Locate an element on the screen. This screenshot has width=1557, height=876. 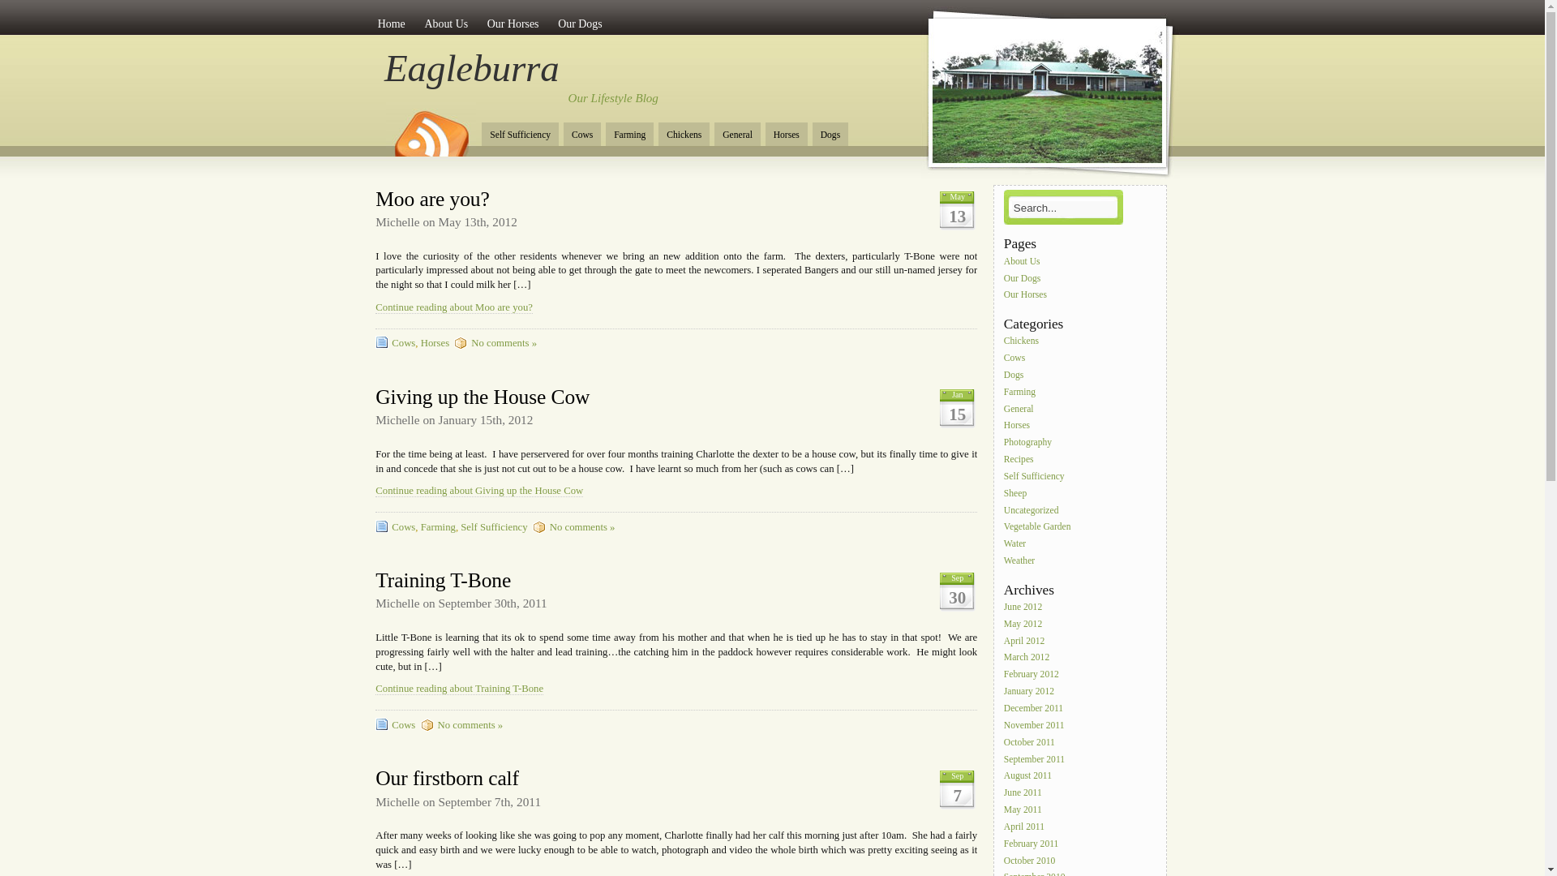
April 2011 is located at coordinates (1025, 827).